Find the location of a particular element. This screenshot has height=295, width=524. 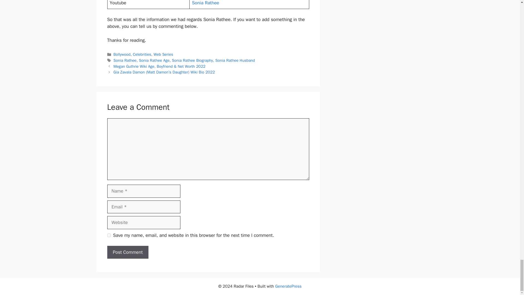

Sonia Rathee is located at coordinates (205, 3).